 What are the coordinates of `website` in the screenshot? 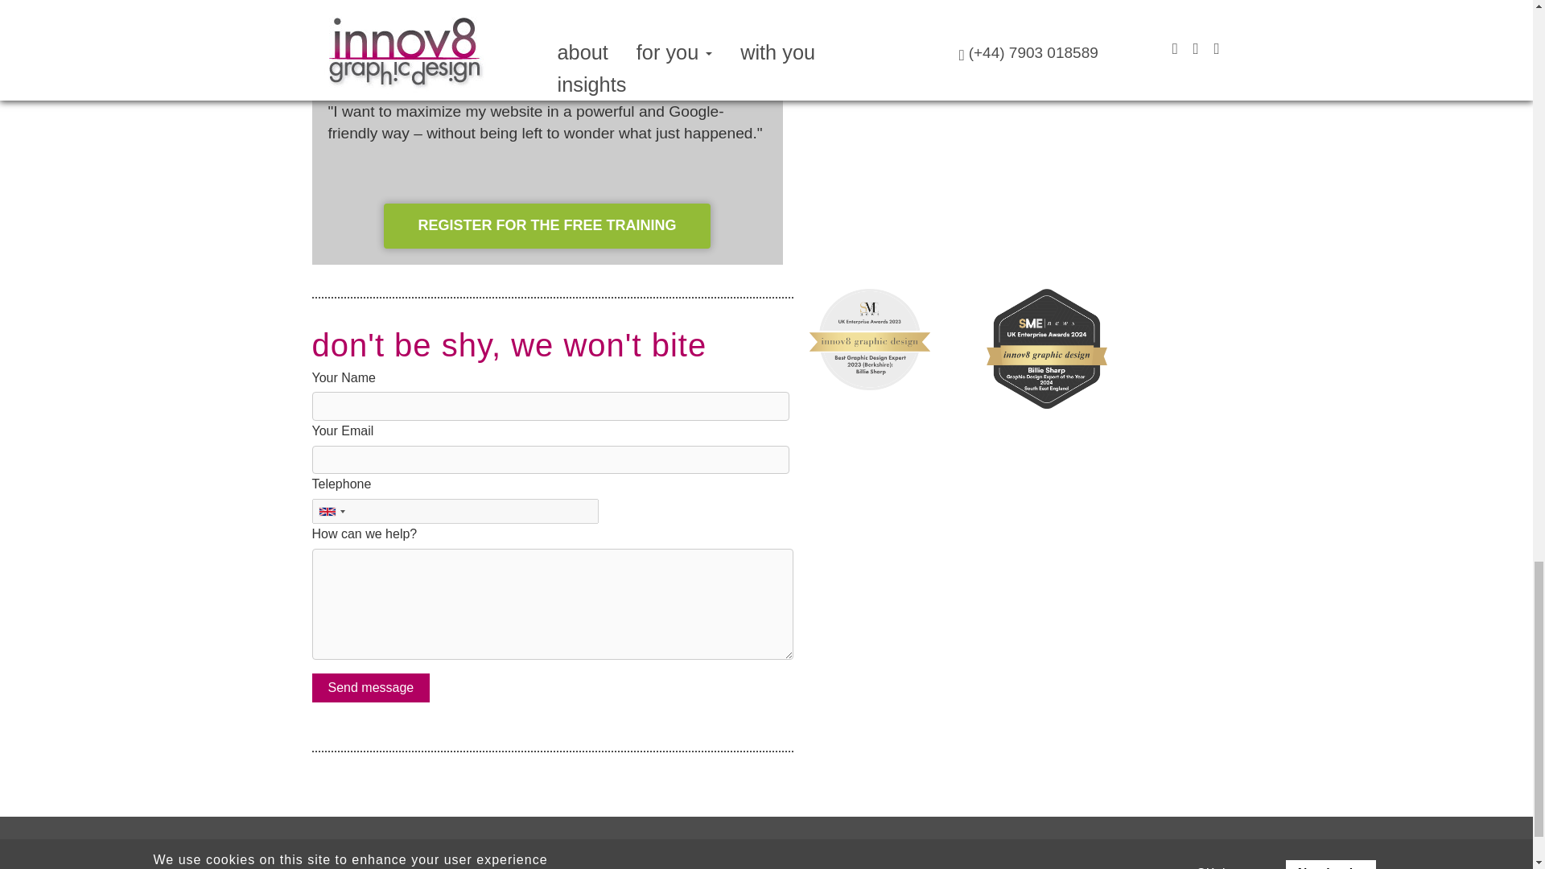 It's located at (536, 864).